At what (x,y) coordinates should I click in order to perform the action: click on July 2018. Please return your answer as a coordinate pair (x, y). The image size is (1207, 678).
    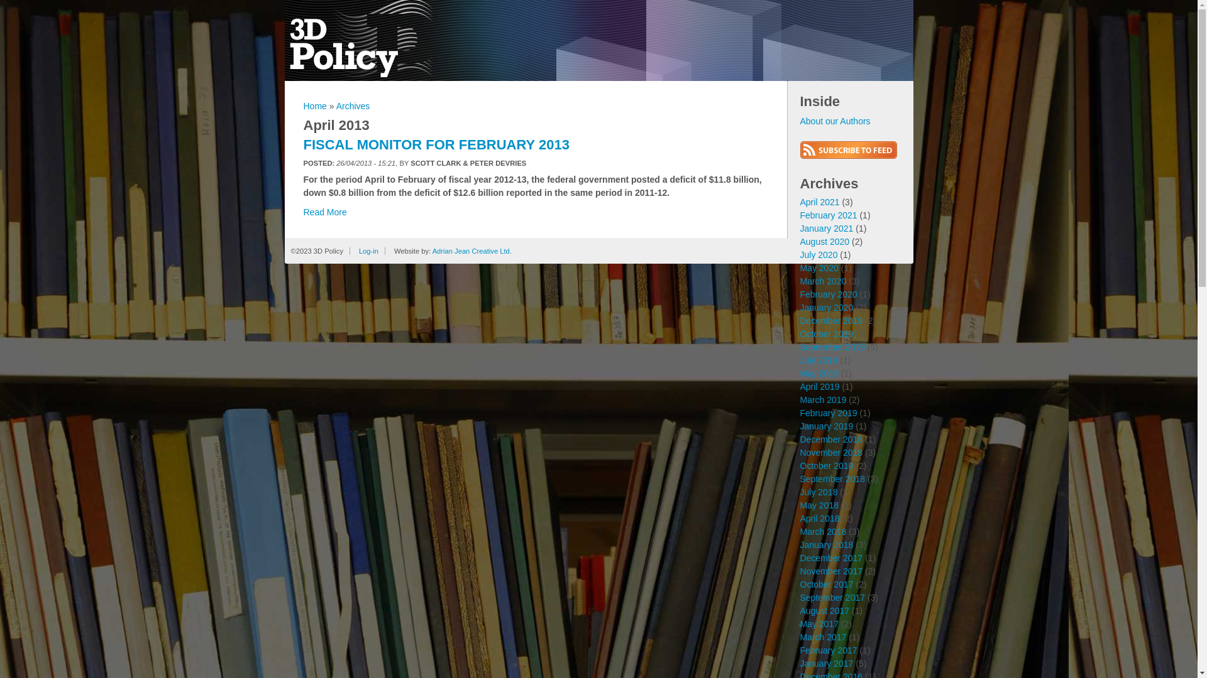
    Looking at the image, I should click on (818, 492).